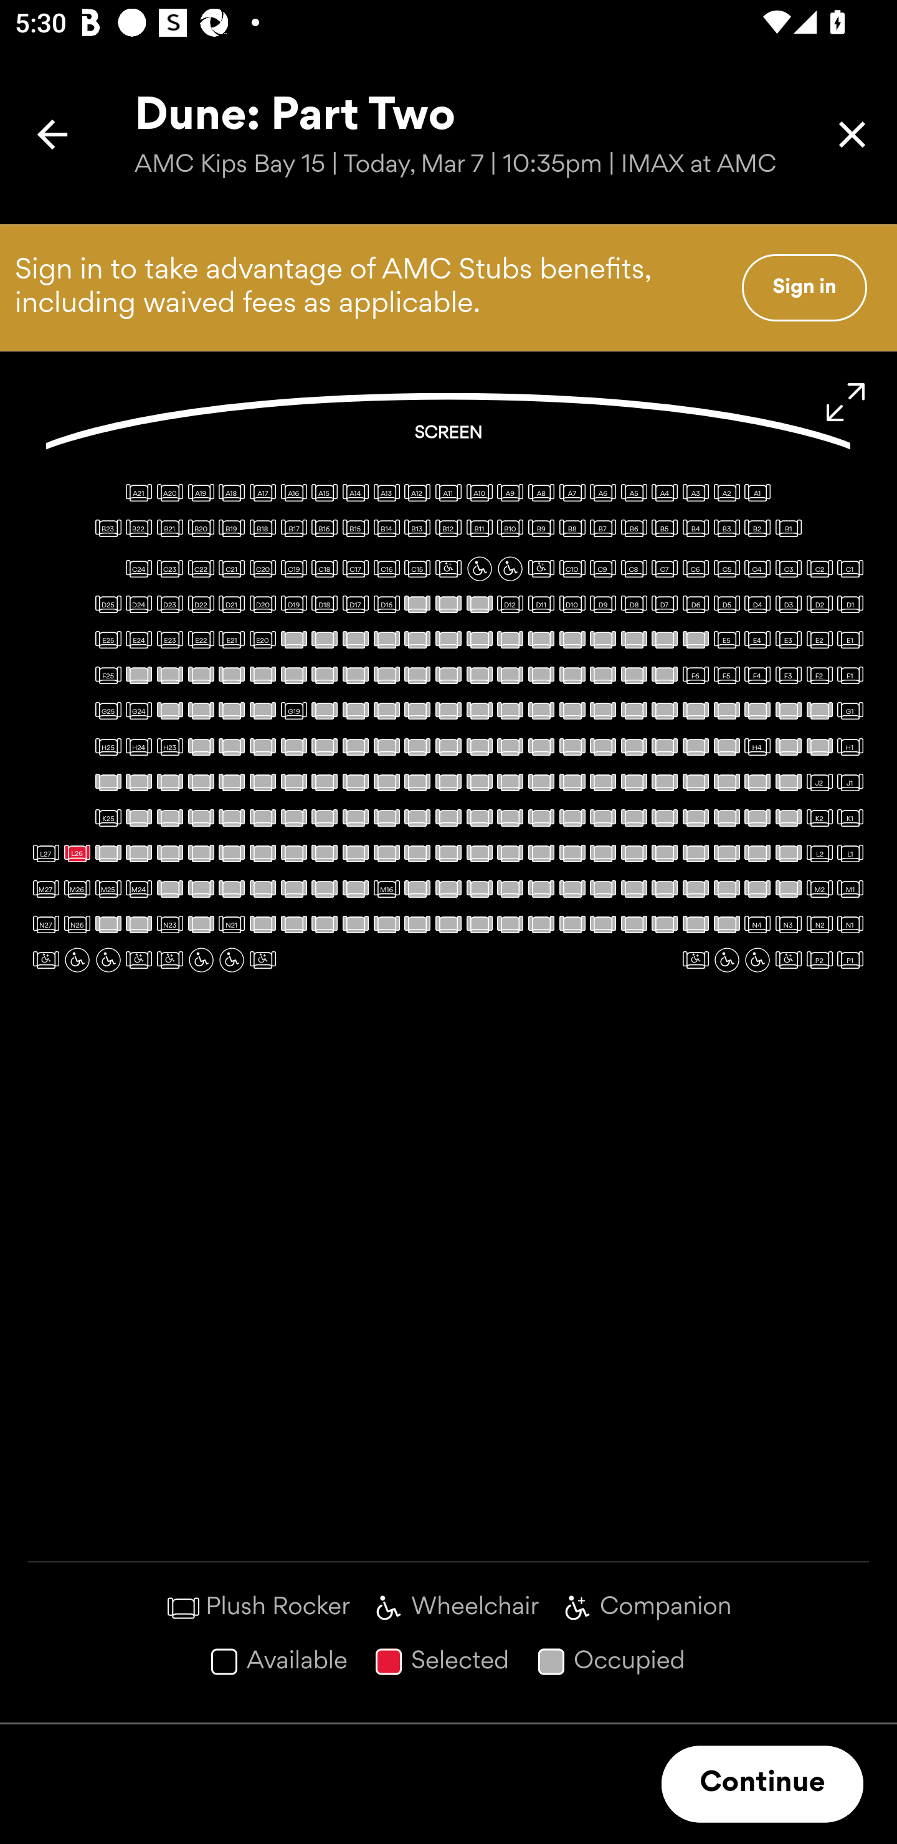 Image resolution: width=897 pixels, height=1844 pixels. Describe the element at coordinates (232, 639) in the screenshot. I see `E21, Regular seat, available` at that location.